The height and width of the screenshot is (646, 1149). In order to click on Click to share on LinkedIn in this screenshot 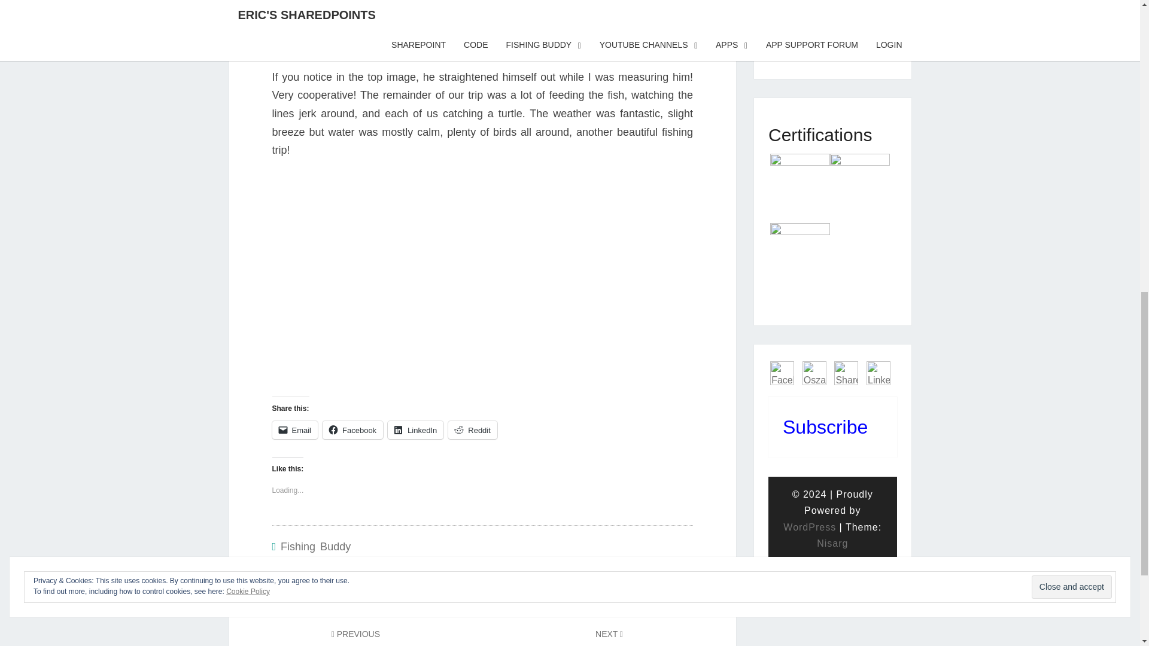, I will do `click(352, 430)`.